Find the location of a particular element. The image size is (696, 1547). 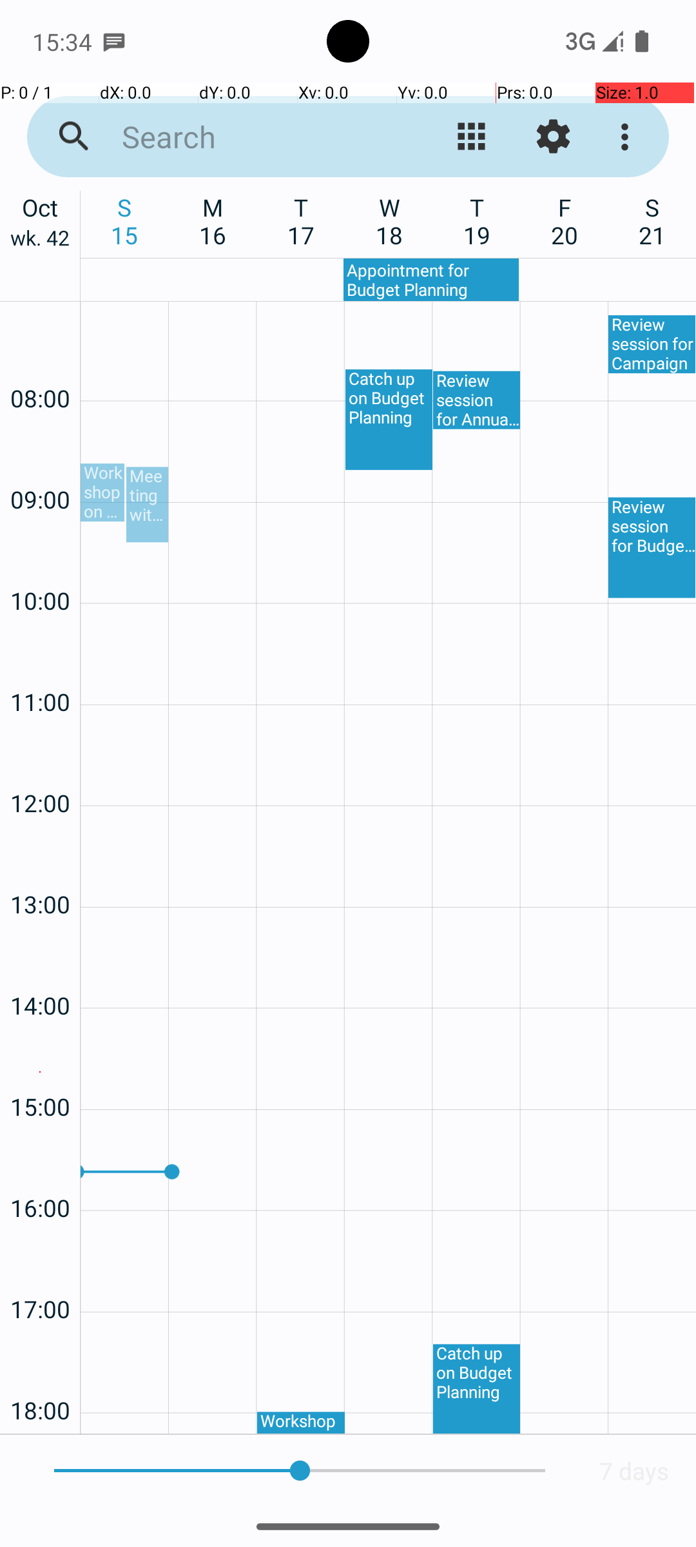

Meeting with the Team is located at coordinates (147, 504).